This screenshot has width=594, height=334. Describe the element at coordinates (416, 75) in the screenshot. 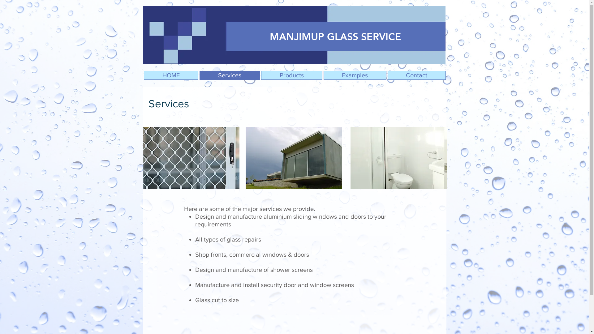

I see `Contact` at that location.